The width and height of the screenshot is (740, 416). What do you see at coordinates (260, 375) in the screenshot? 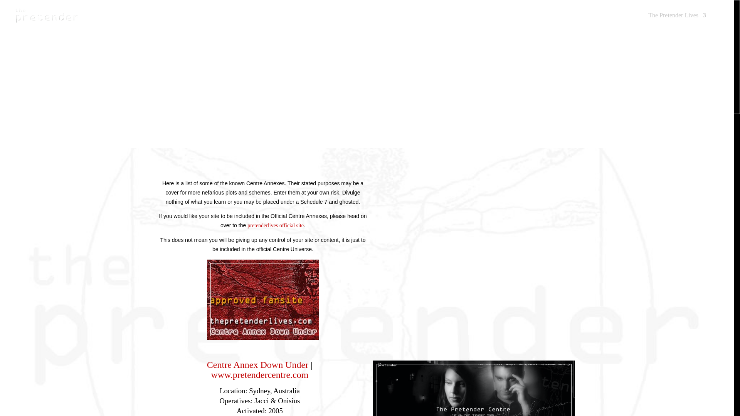
I see `Down Under Annex` at bounding box center [260, 375].